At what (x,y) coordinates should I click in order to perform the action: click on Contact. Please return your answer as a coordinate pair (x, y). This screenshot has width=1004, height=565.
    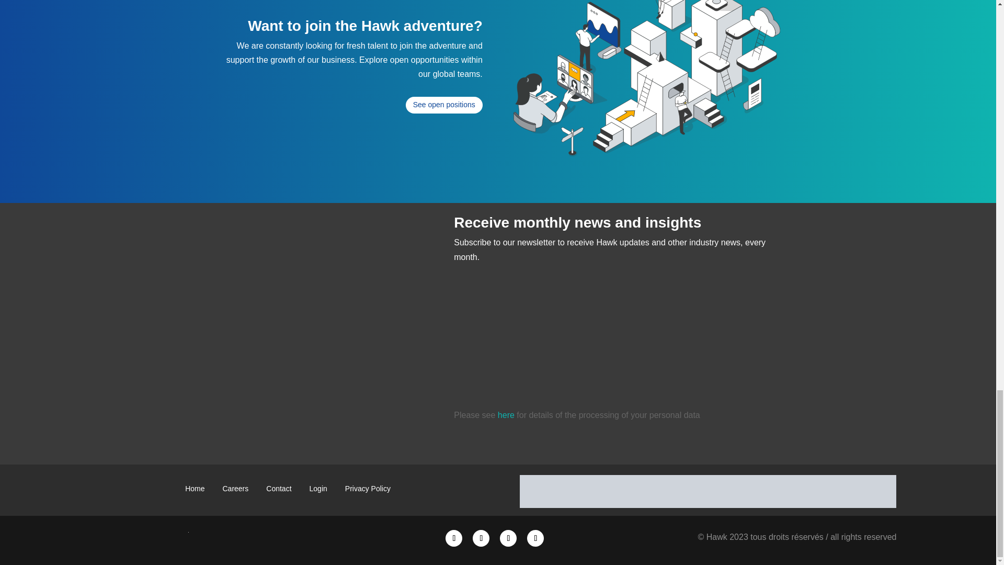
    Looking at the image, I should click on (278, 491).